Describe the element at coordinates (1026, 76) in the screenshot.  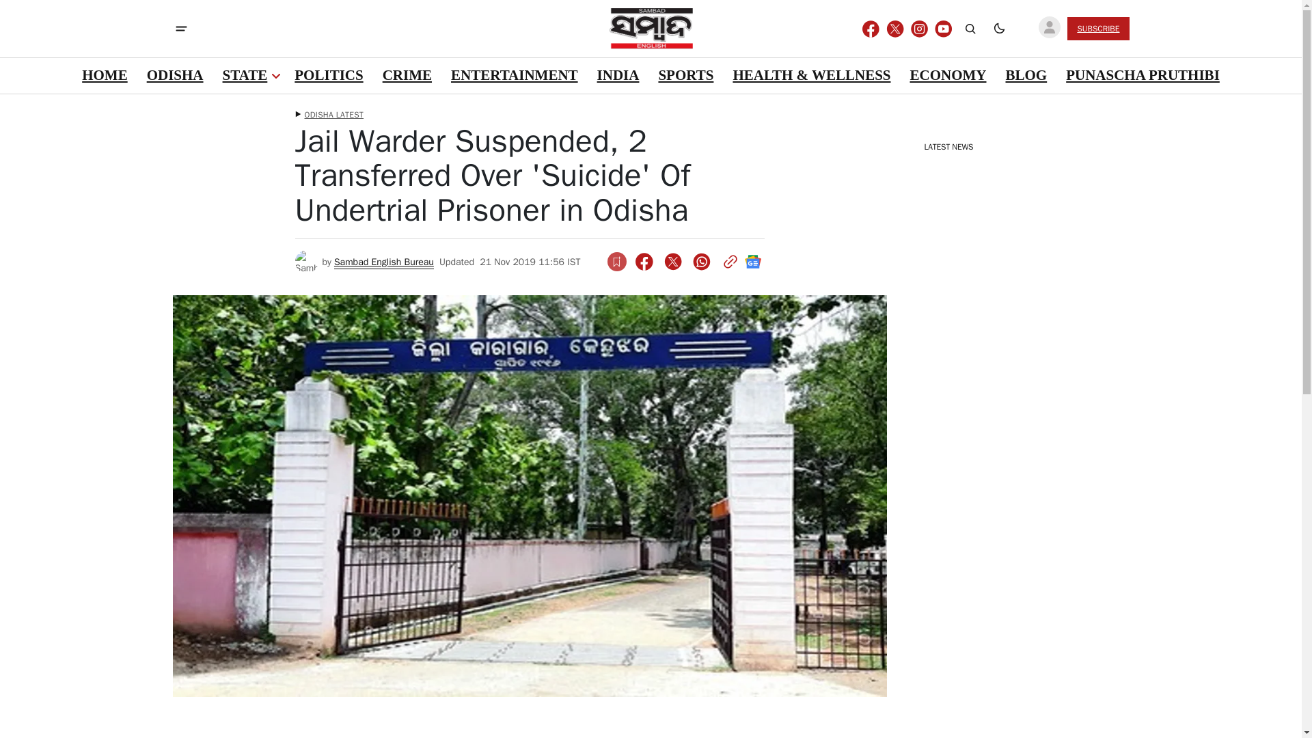
I see `BLOG` at that location.